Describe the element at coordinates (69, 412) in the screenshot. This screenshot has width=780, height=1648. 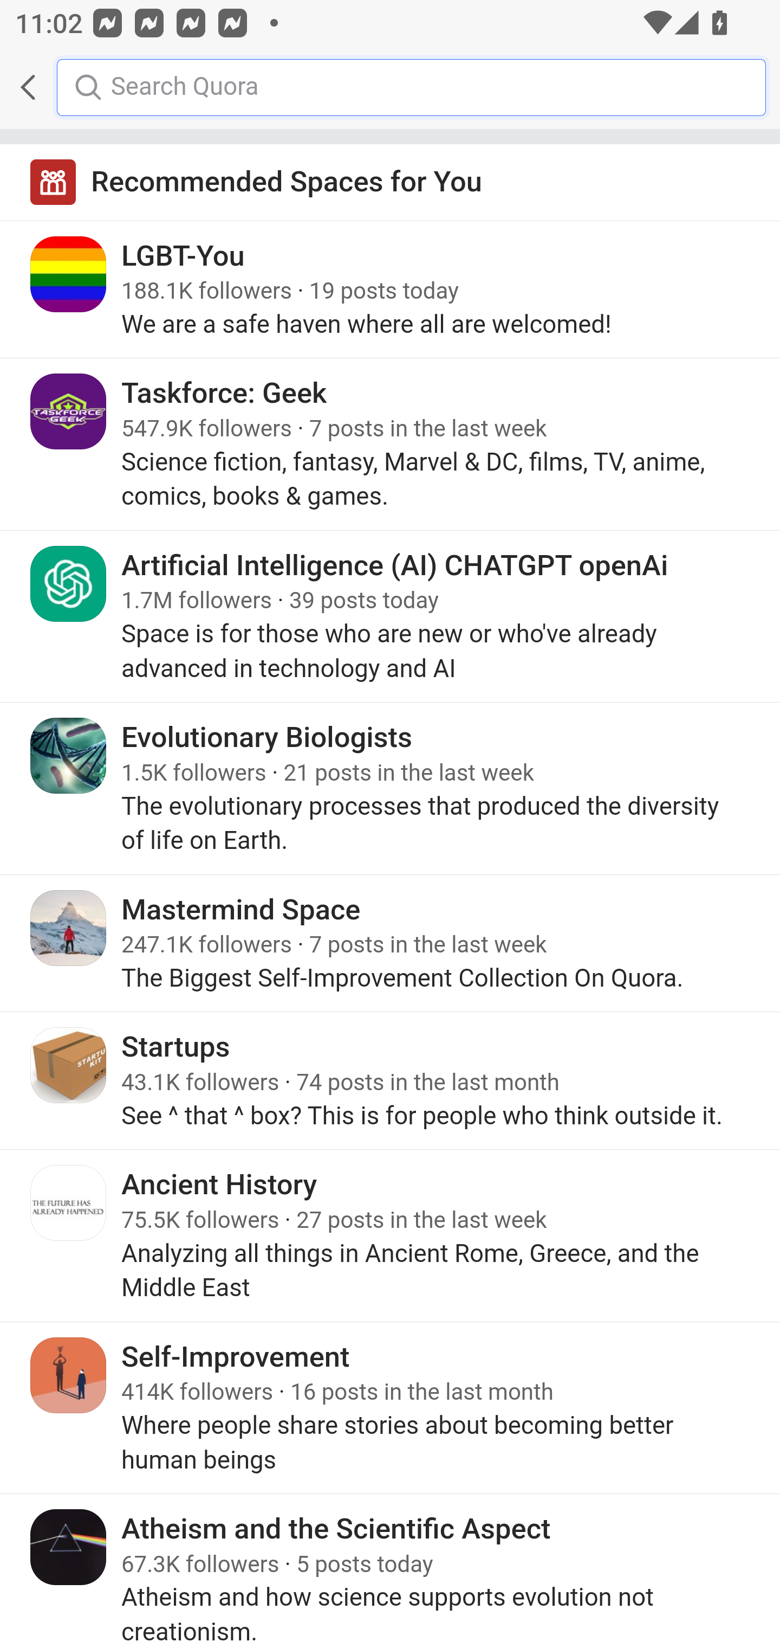
I see `Icon for Taskforce: Geek` at that location.